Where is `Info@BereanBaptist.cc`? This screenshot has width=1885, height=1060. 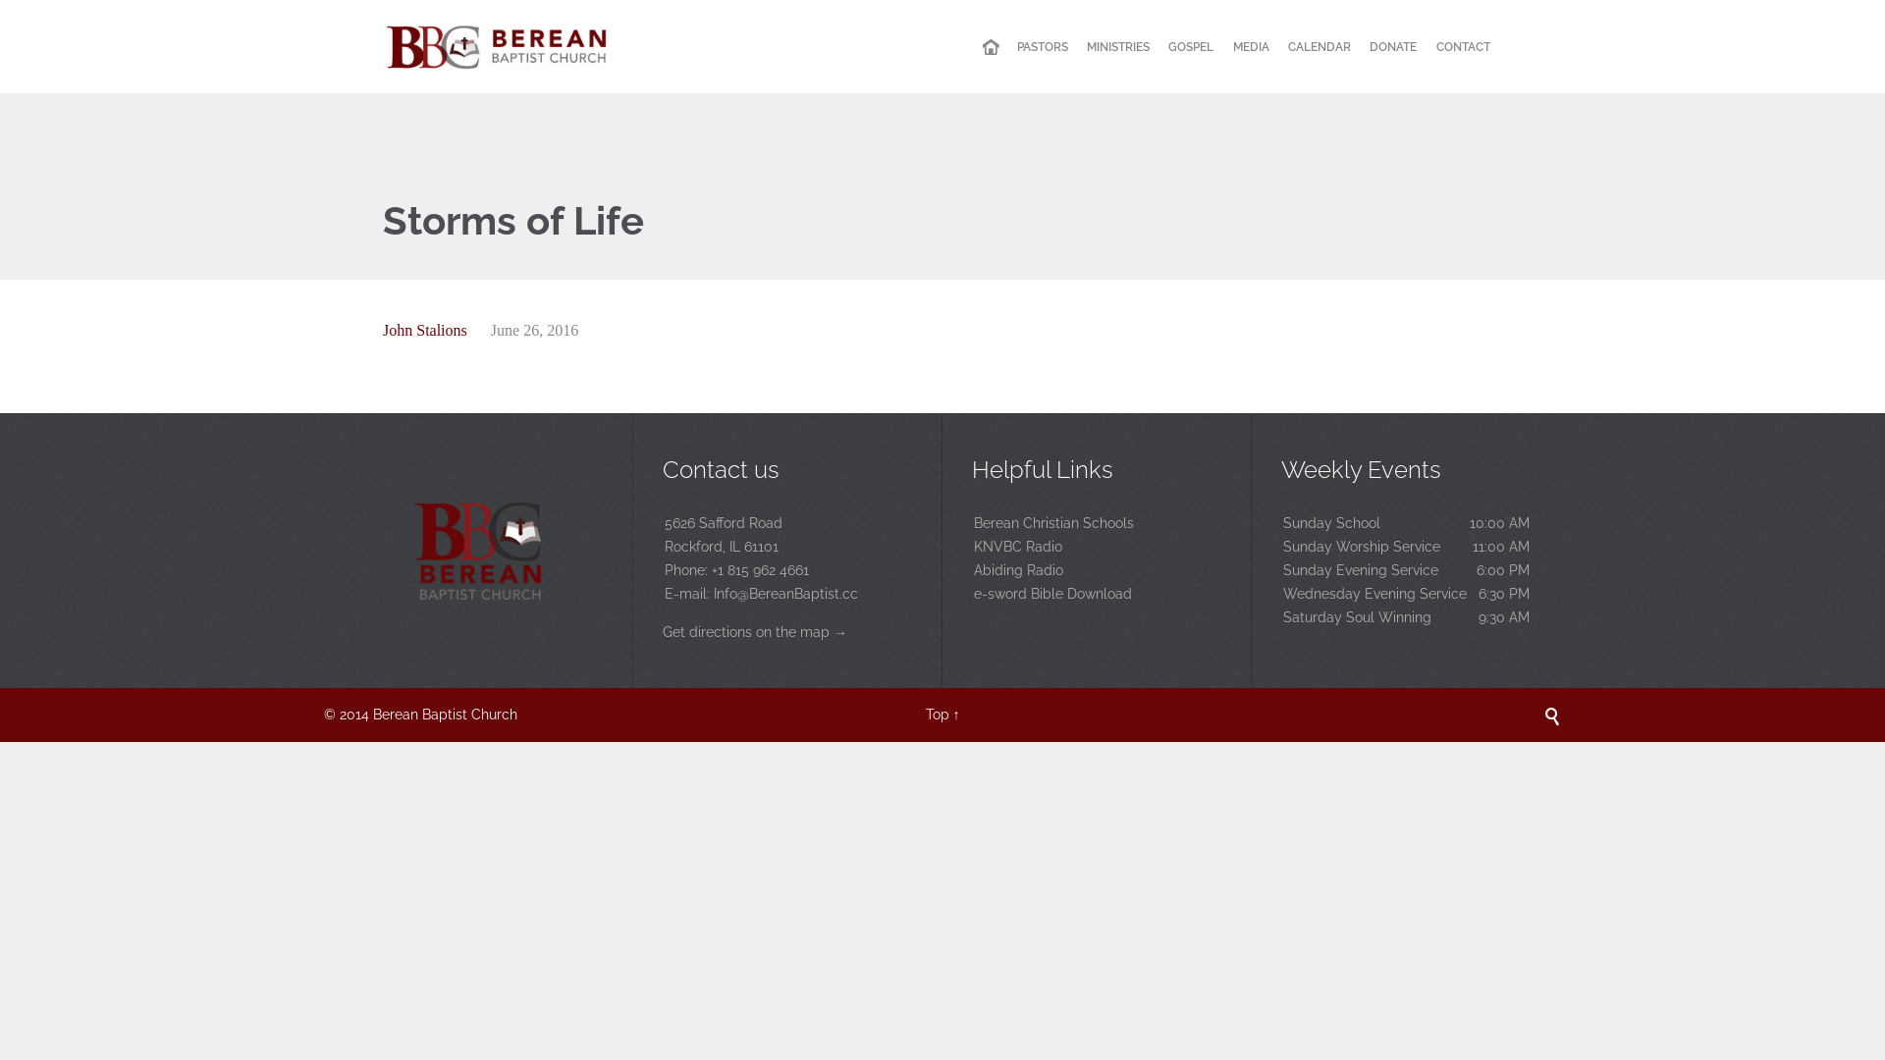
Info@BereanBaptist.cc is located at coordinates (785, 593).